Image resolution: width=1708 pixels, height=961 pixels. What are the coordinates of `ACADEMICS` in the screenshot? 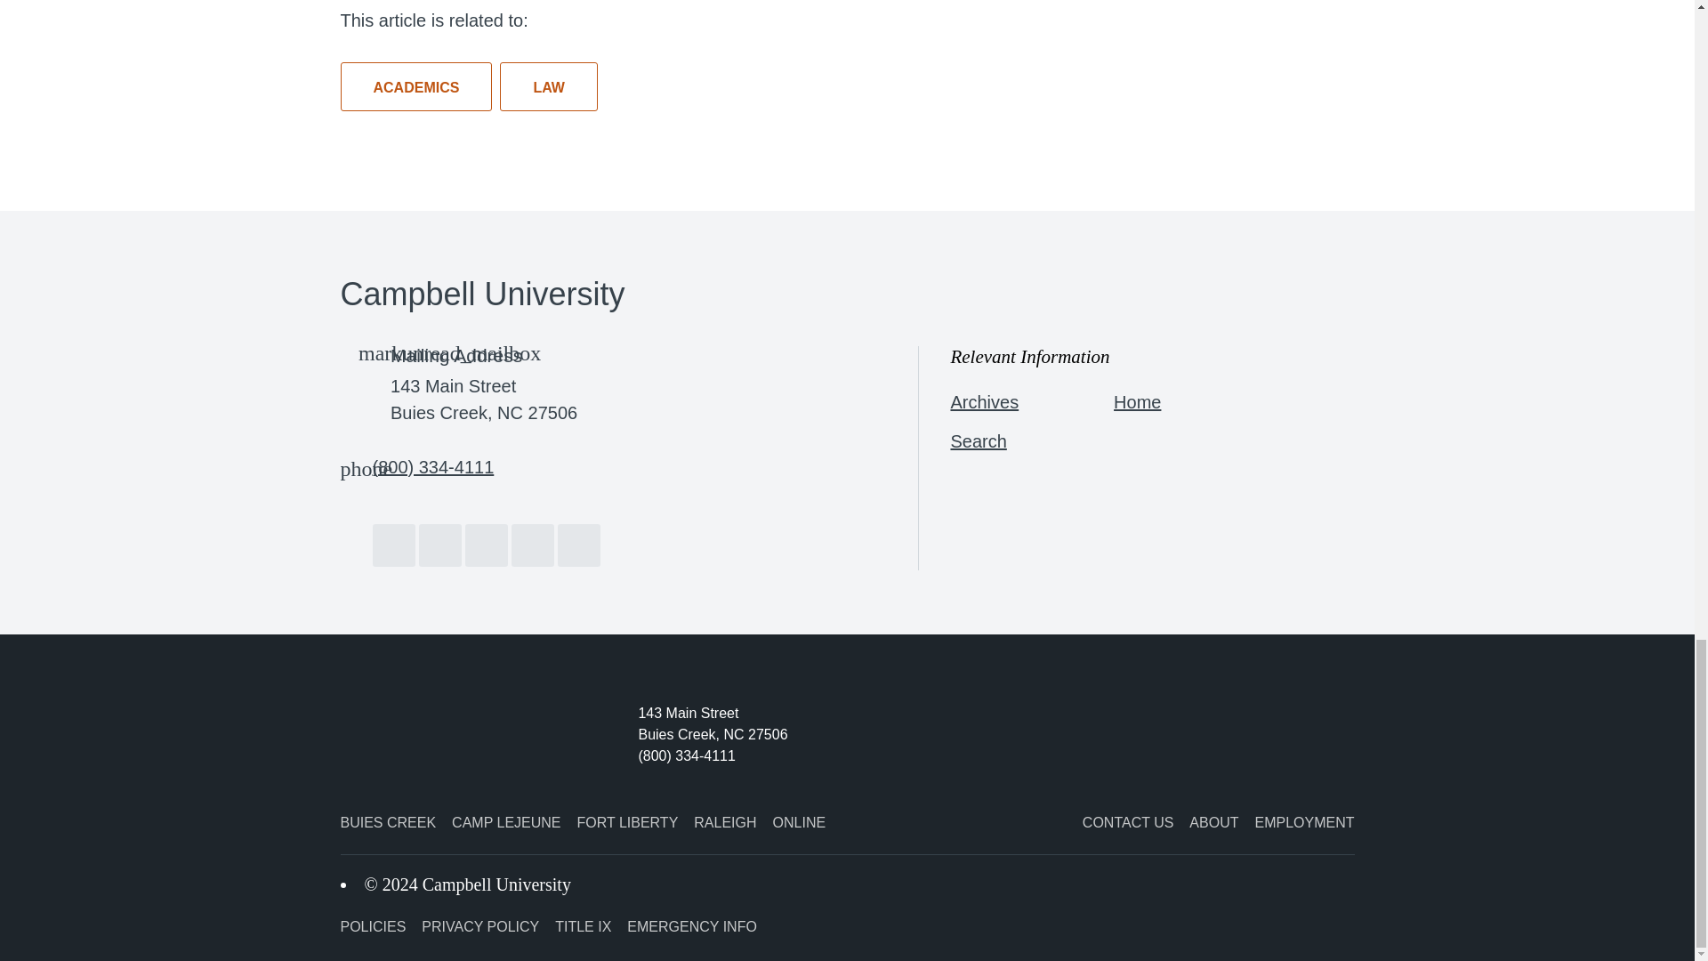 It's located at (415, 87).